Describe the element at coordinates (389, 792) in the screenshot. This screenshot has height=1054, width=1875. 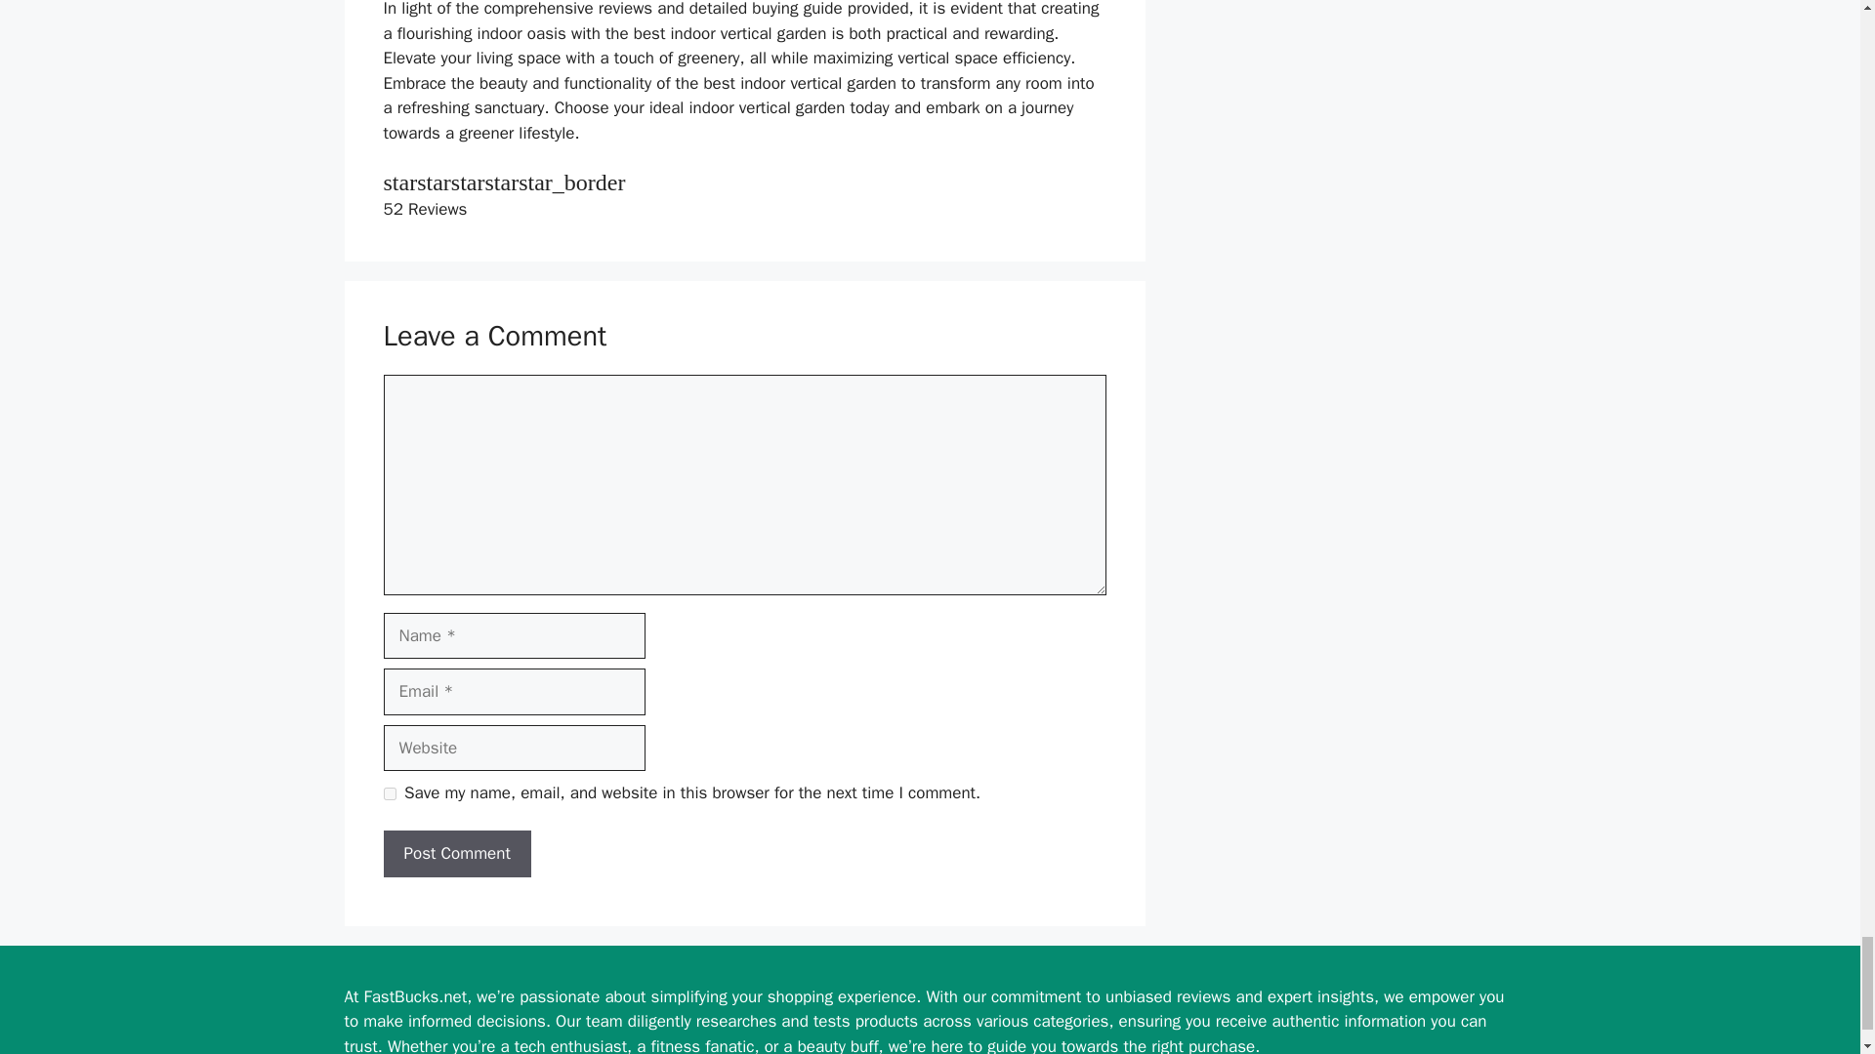
I see `yes` at that location.